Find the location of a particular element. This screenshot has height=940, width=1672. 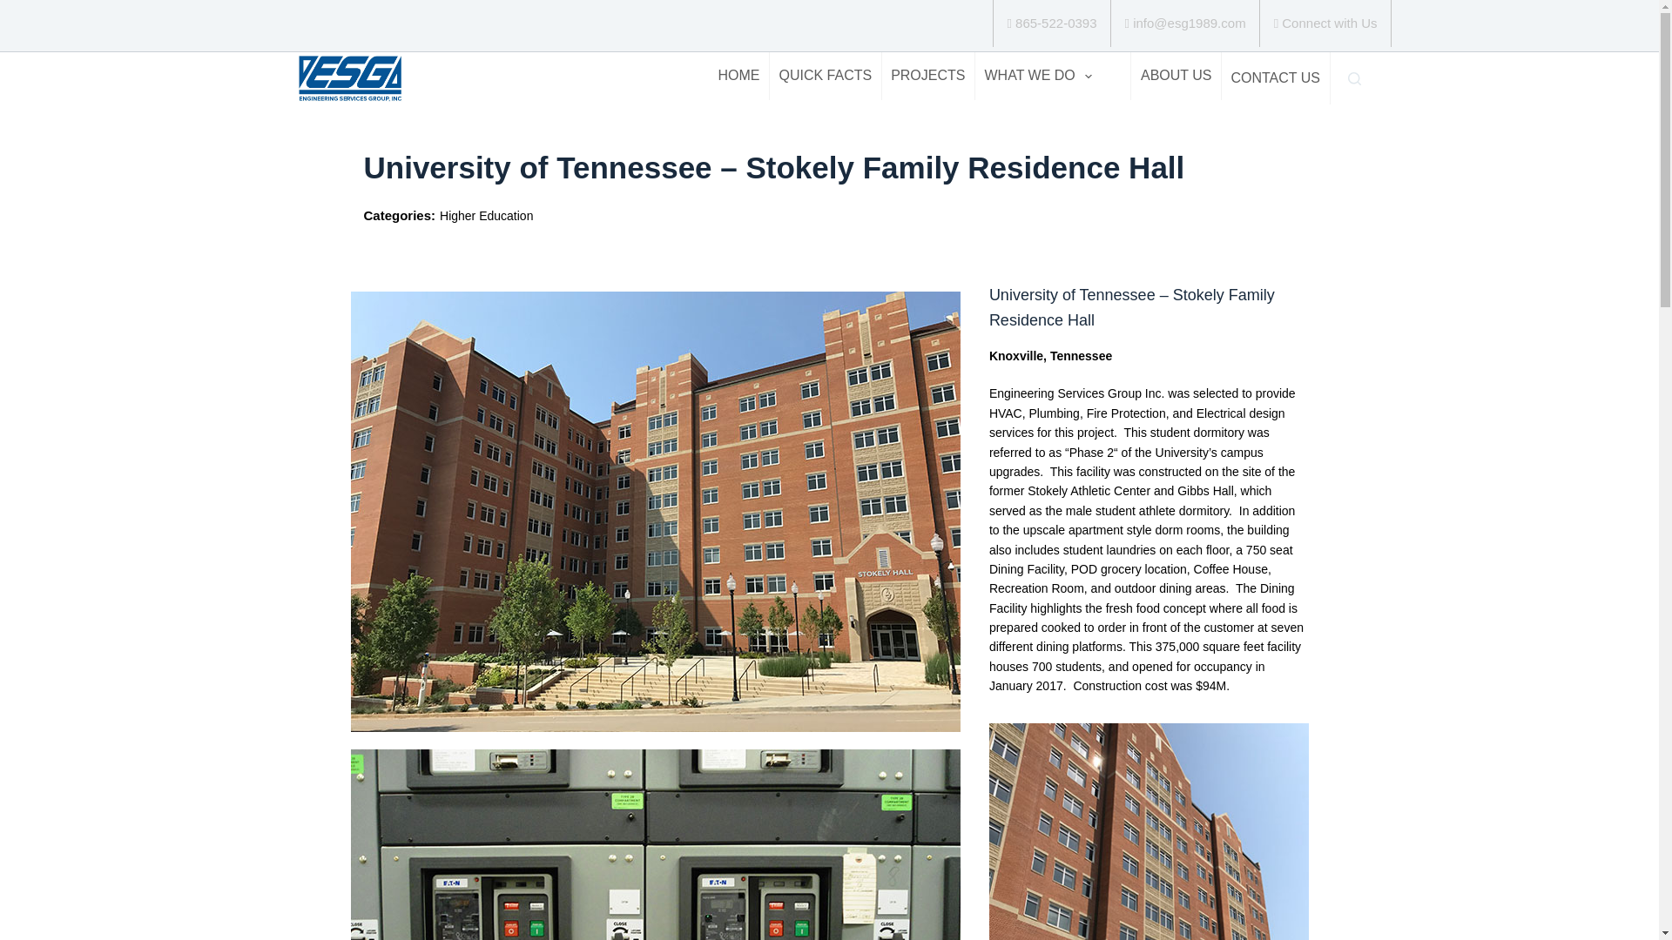

ABOUT US is located at coordinates (1176, 76).